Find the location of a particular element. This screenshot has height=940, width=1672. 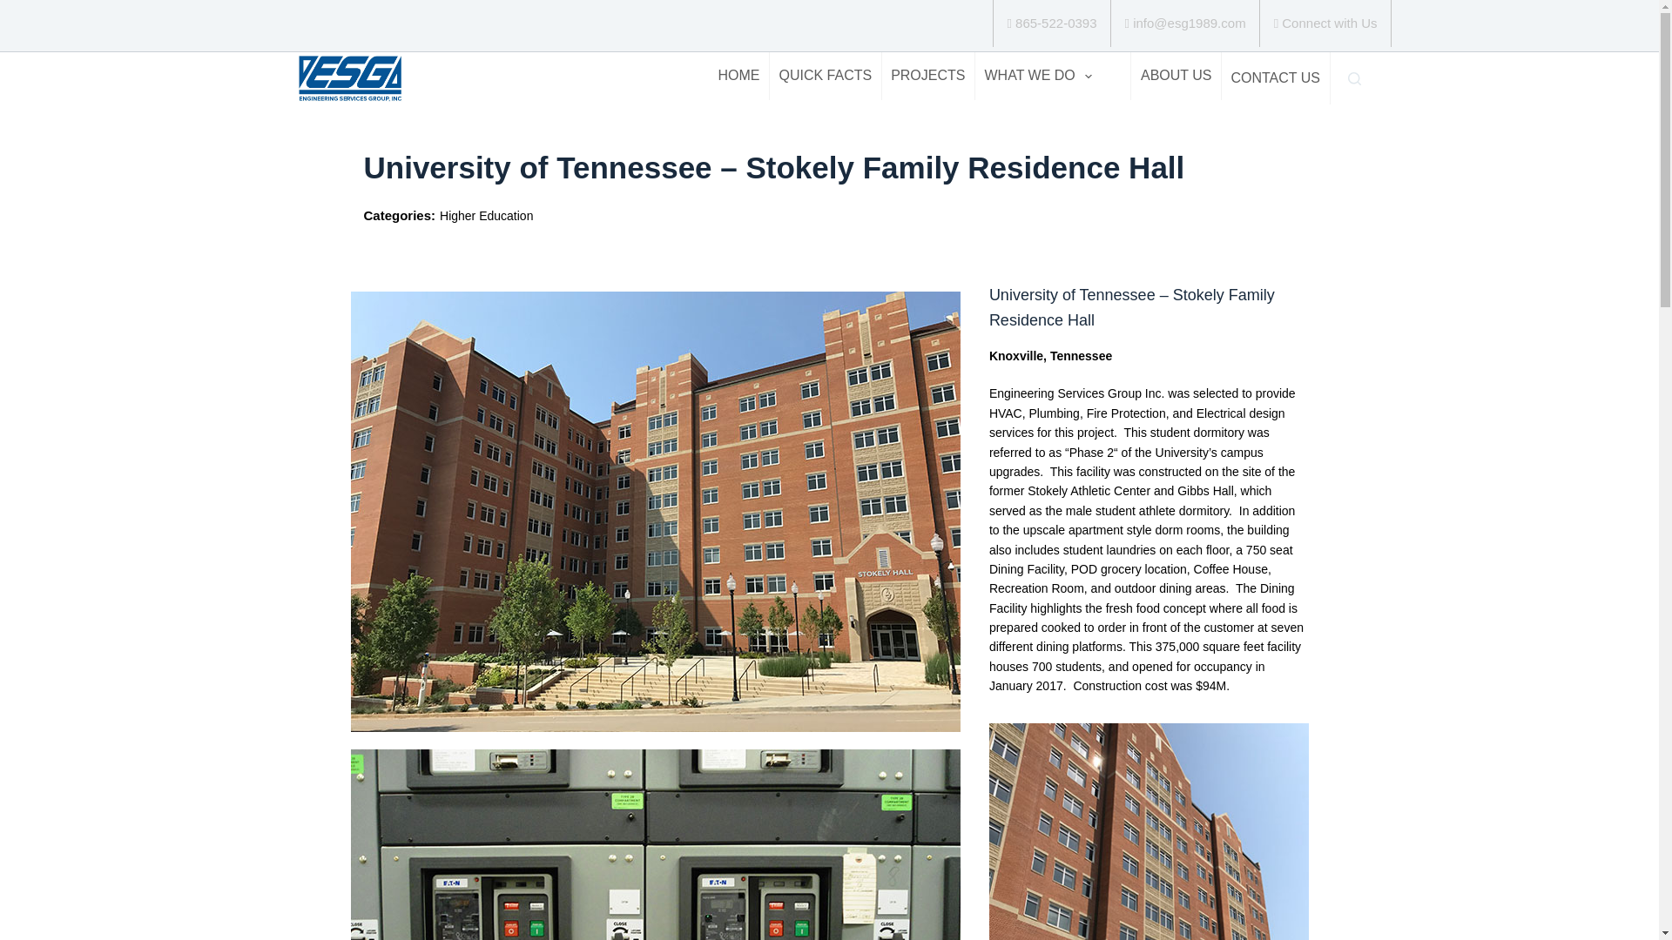

ABOUT US is located at coordinates (1176, 76).